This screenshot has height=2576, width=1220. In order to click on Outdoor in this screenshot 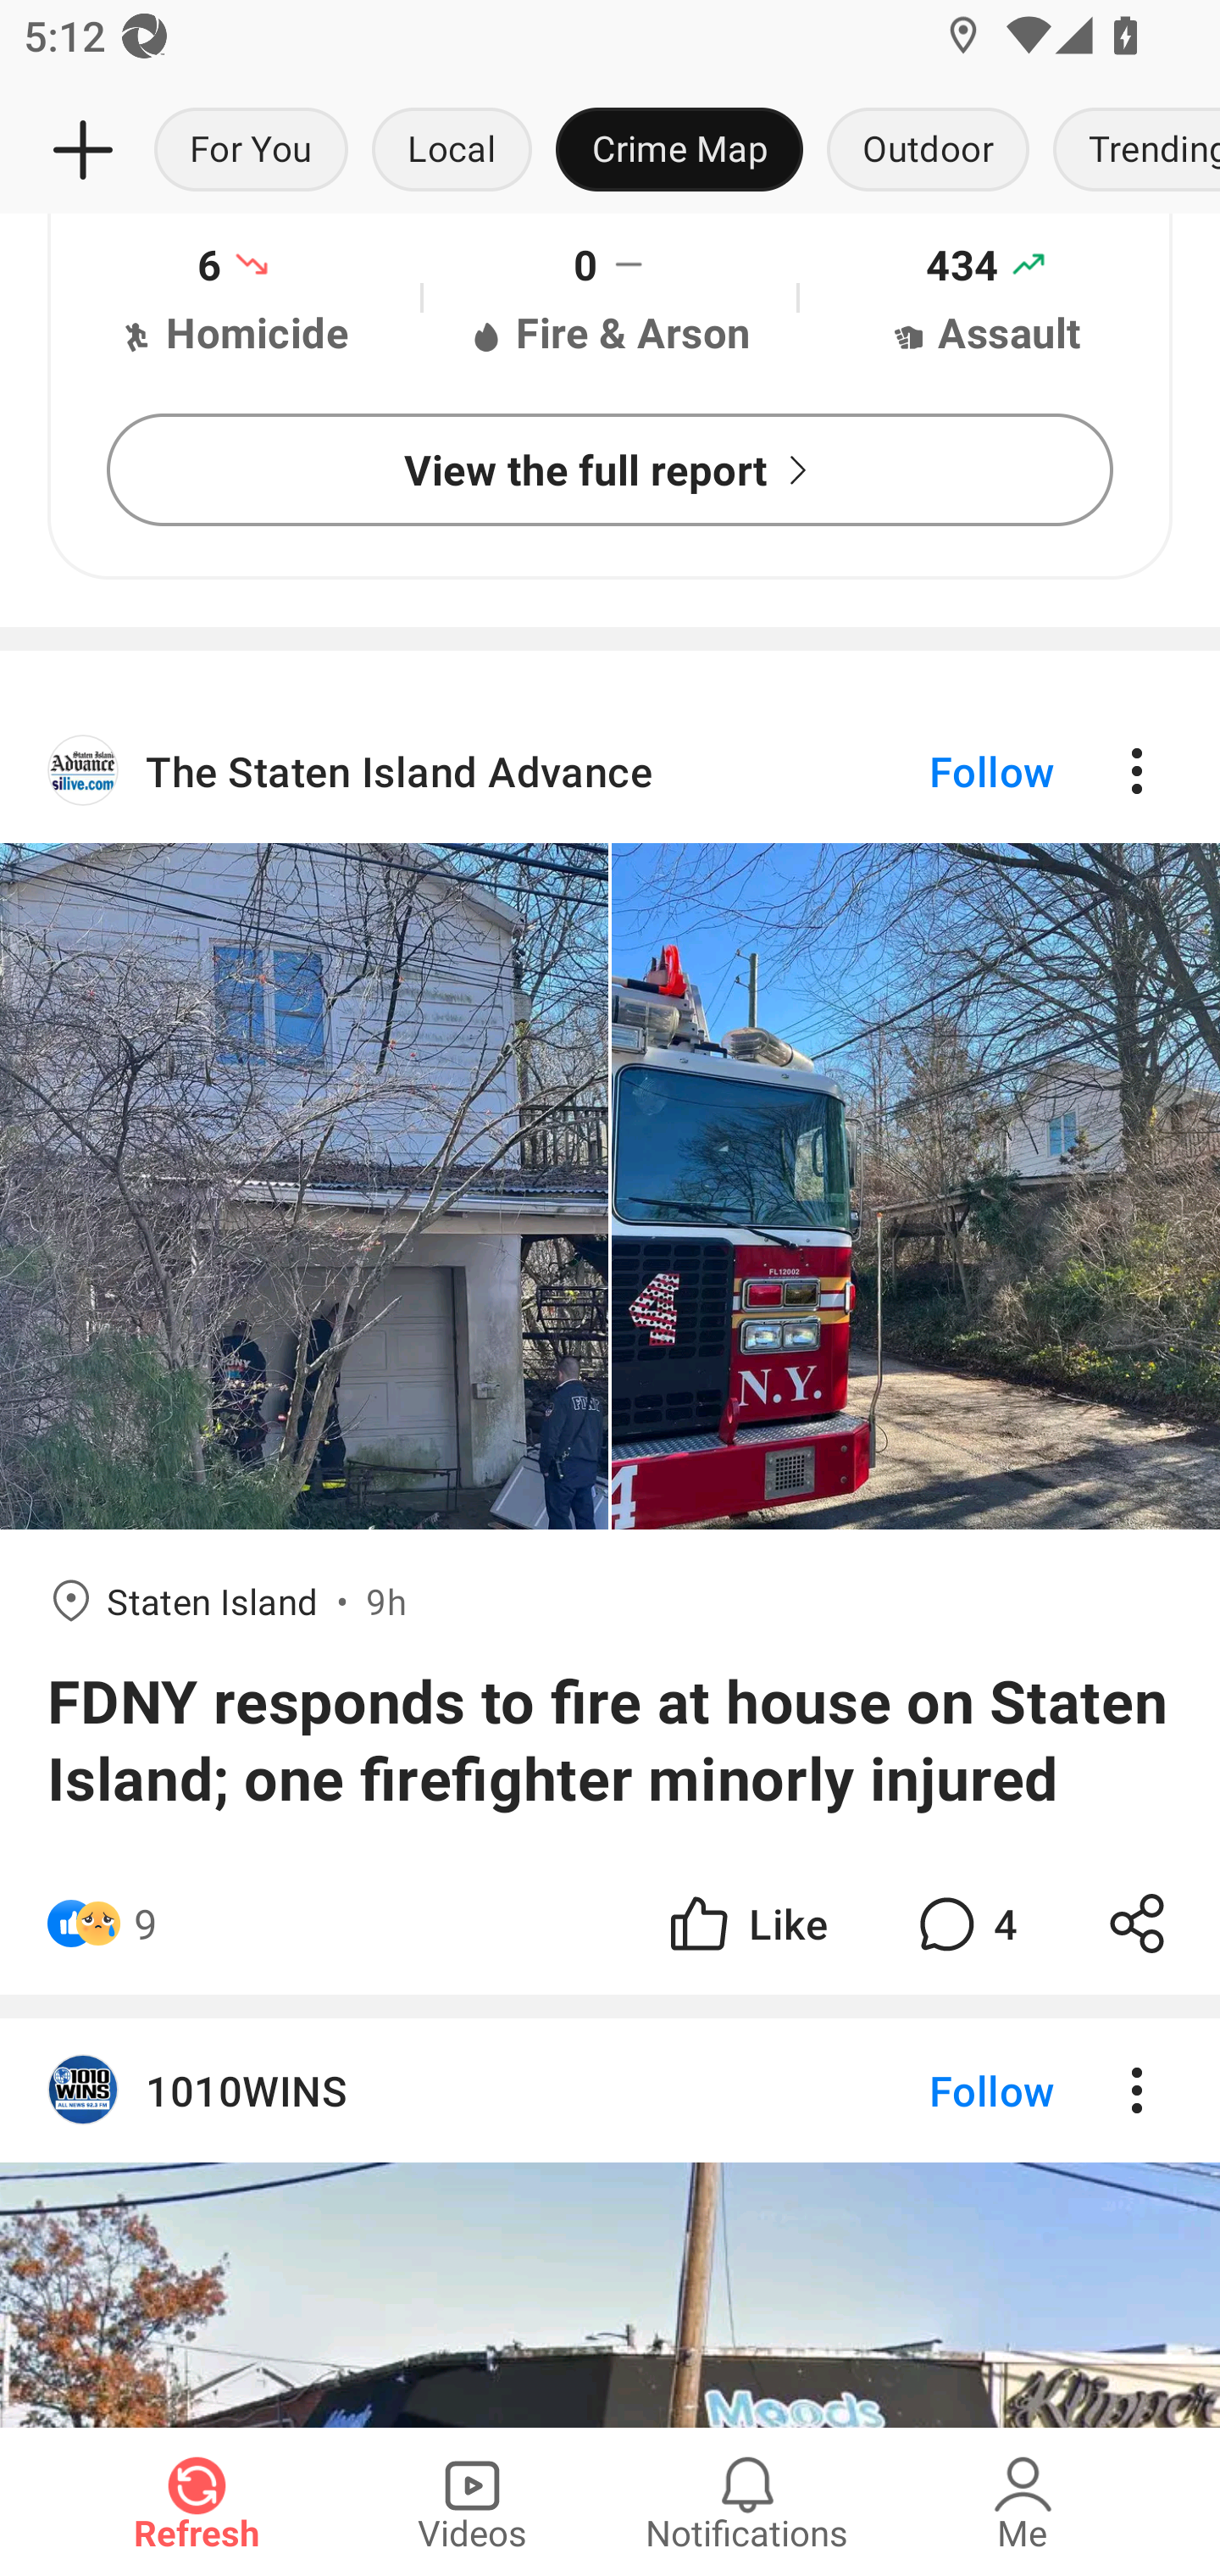, I will do `click(927, 151)`.